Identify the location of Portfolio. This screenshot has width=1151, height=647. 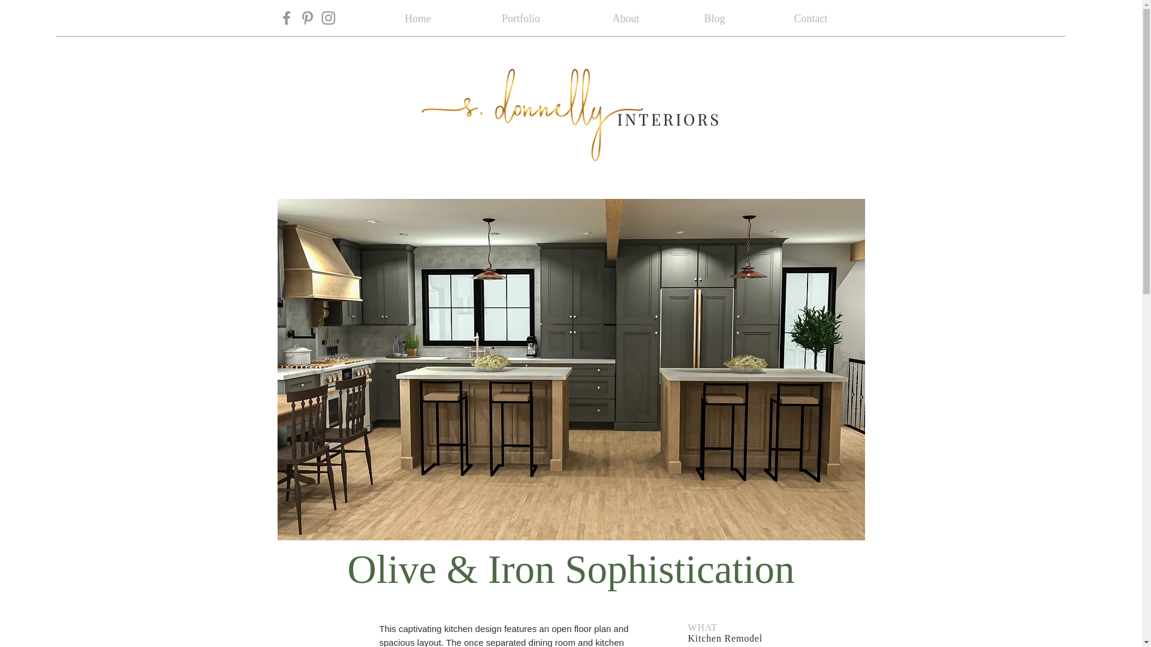
(521, 19).